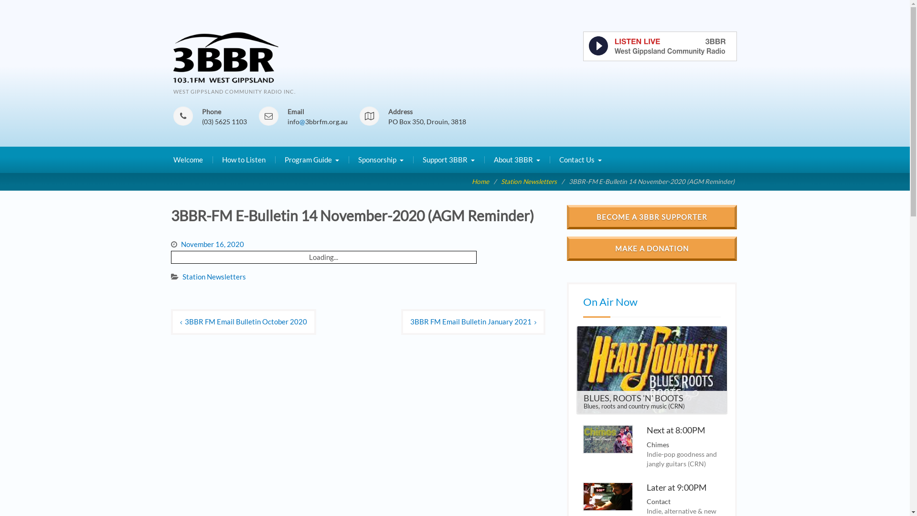 Image resolution: width=917 pixels, height=516 pixels. I want to click on Station Newsletters, so click(528, 182).